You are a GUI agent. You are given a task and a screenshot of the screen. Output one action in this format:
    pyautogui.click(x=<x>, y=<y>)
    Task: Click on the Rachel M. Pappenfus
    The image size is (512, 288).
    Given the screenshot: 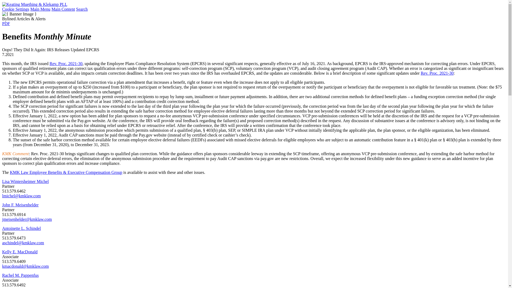 What is the action you would take?
    pyautogui.click(x=20, y=275)
    